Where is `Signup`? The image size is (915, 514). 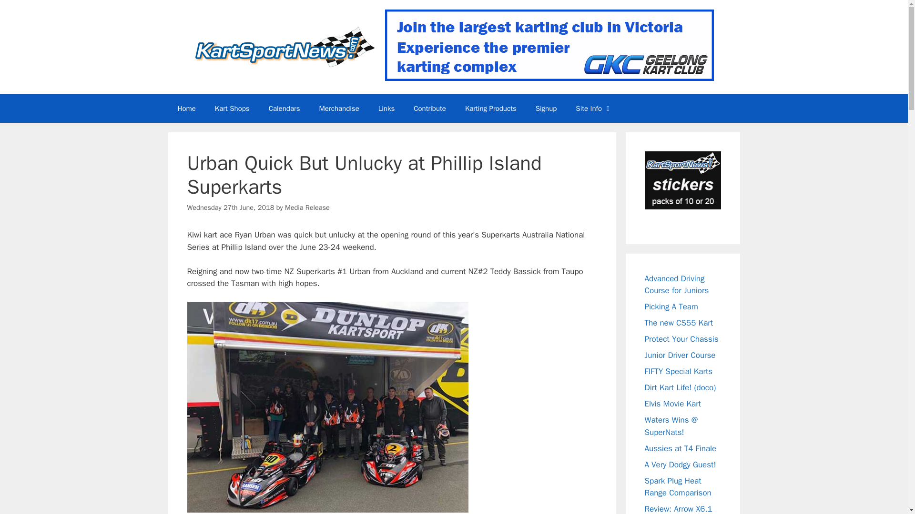
Signup is located at coordinates (546, 109).